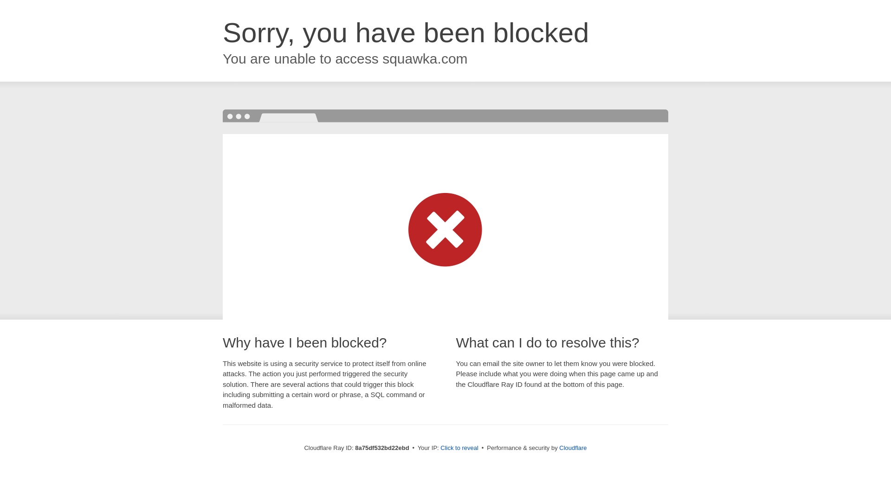  I want to click on Cloudflare, so click(573, 448).